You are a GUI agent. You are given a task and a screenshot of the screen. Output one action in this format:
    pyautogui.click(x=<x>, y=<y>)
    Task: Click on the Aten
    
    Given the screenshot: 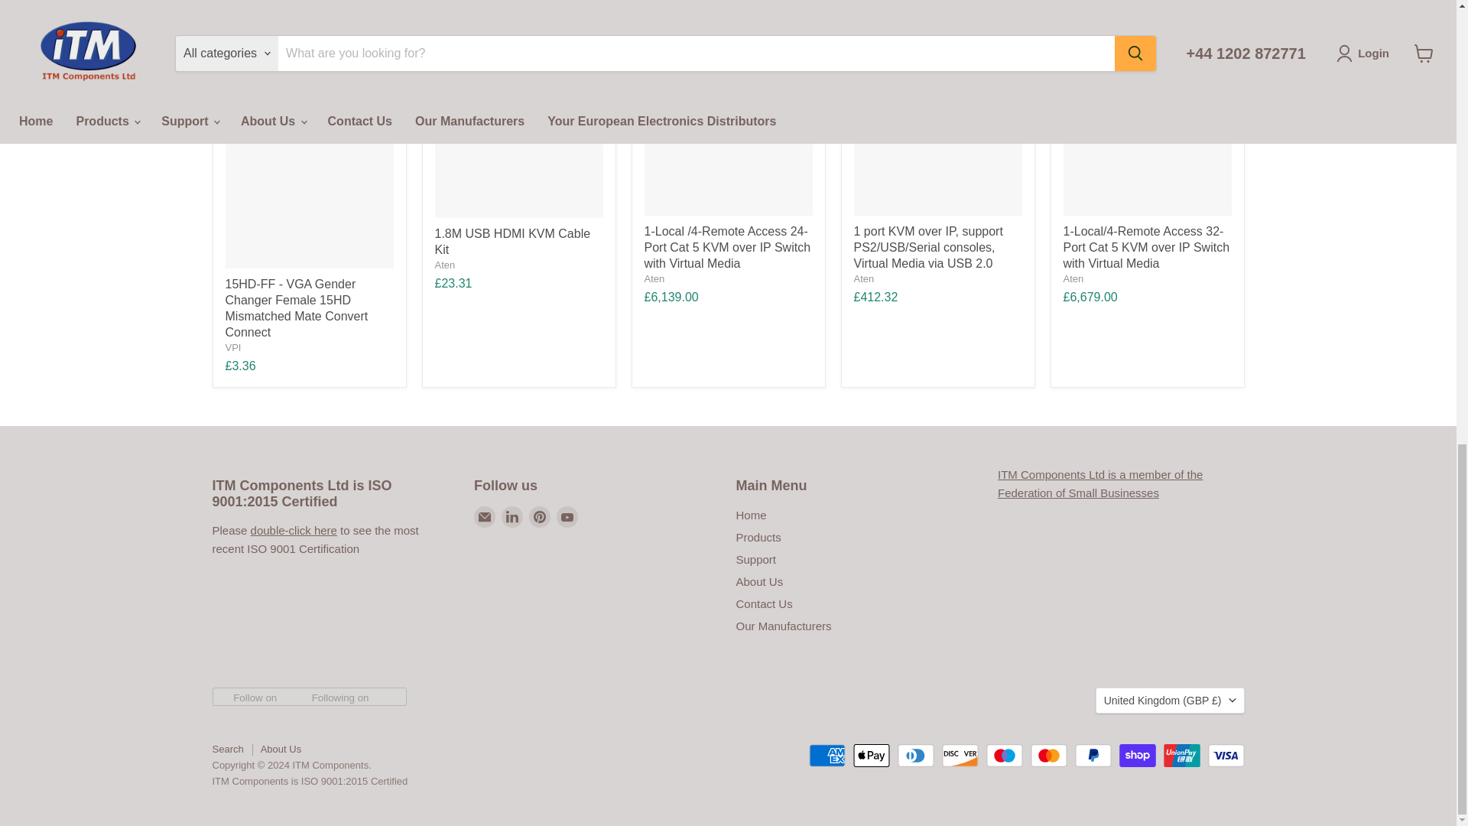 What is the action you would take?
    pyautogui.click(x=445, y=265)
    